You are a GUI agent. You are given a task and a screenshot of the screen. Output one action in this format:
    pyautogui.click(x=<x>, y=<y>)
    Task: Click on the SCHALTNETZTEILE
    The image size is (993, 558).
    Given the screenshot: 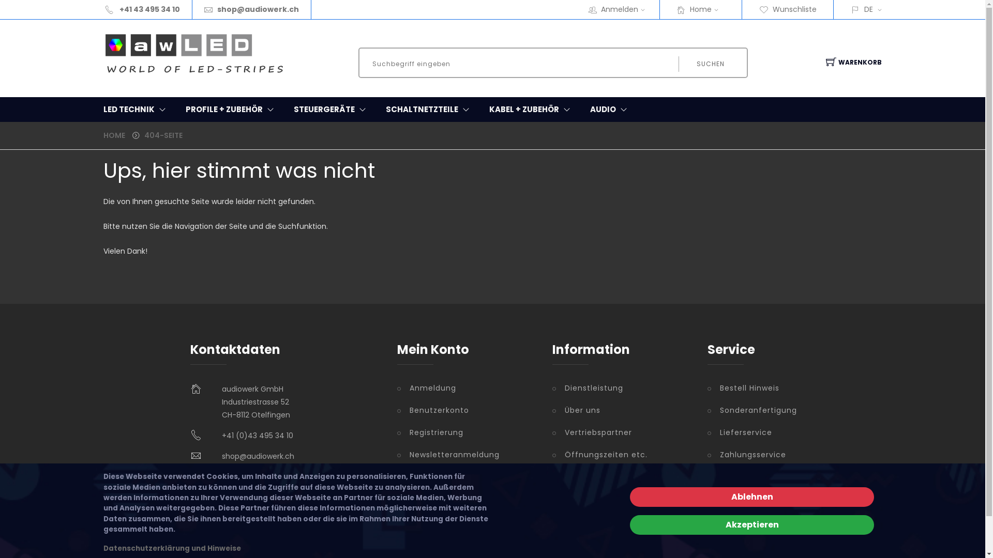 What is the action you would take?
    pyautogui.click(x=430, y=110)
    